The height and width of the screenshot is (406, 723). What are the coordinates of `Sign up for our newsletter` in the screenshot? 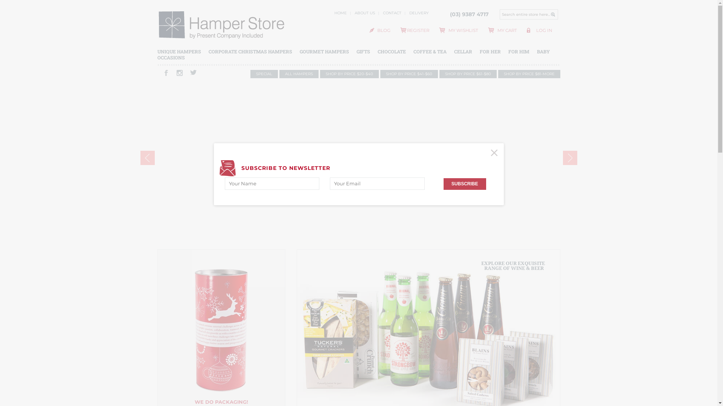 It's located at (377, 183).